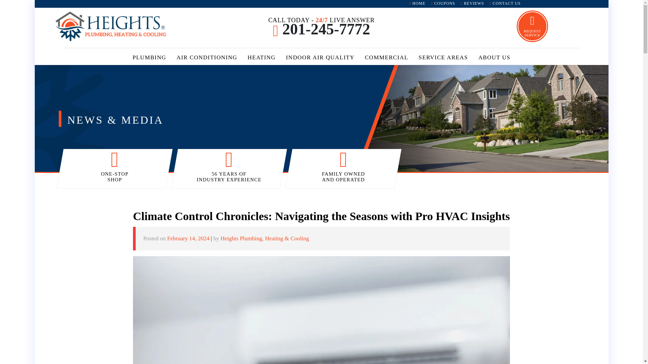  What do you see at coordinates (472, 4) in the screenshot?
I see `REVIEWS` at bounding box center [472, 4].